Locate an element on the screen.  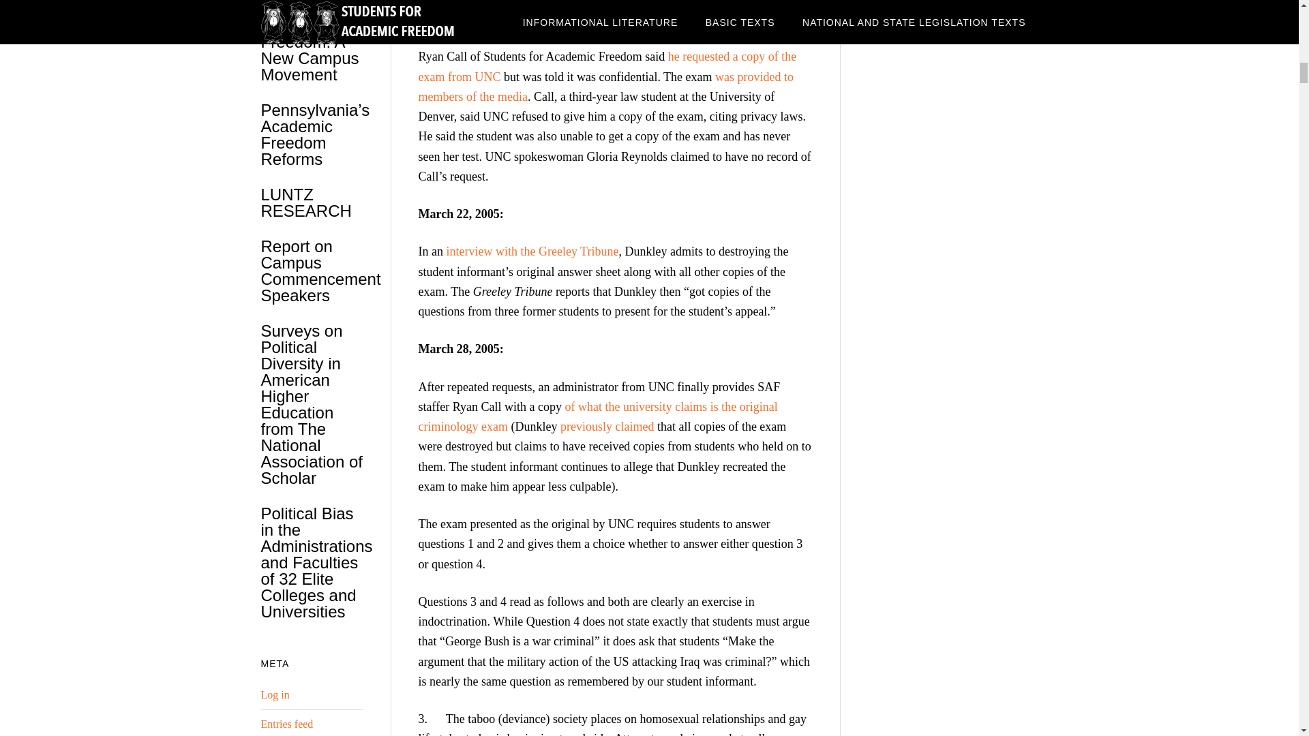
interview with the Greeley Tribune is located at coordinates (532, 251).